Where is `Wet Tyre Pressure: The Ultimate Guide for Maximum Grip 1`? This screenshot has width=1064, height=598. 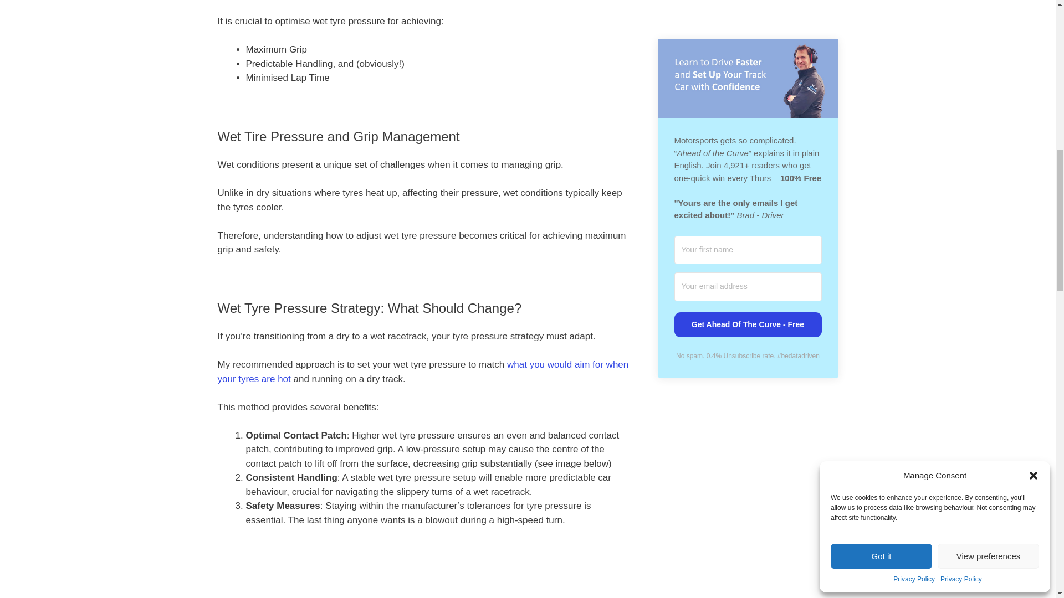
Wet Tyre Pressure: The Ultimate Guide for Maximum Grip 1 is located at coordinates (423, 578).